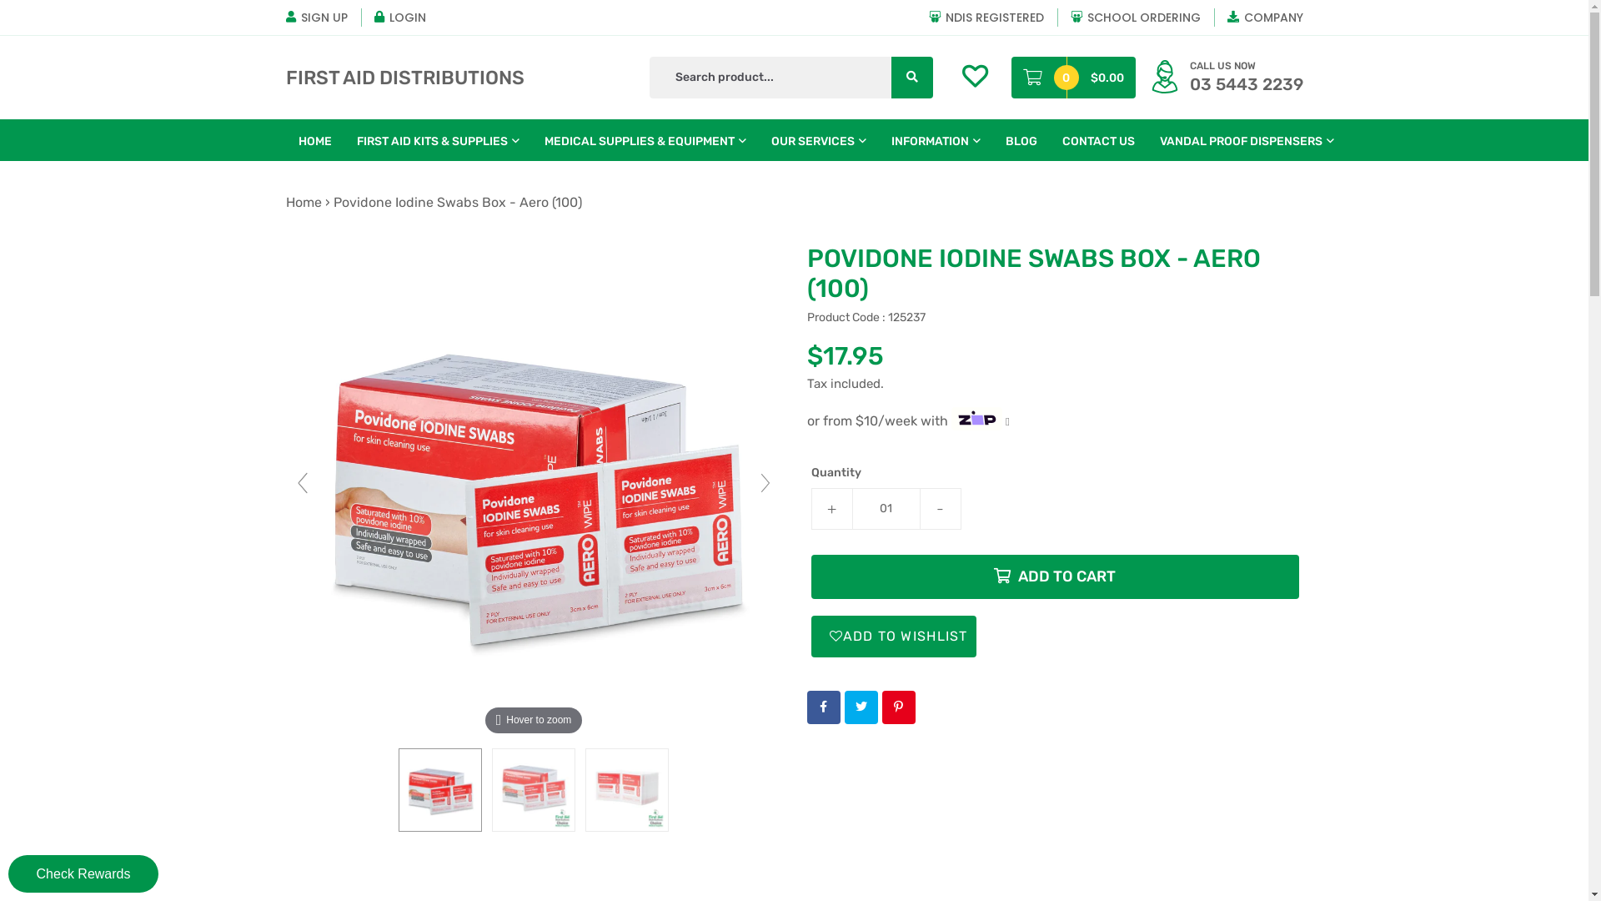  What do you see at coordinates (304, 202) in the screenshot?
I see `Home` at bounding box center [304, 202].